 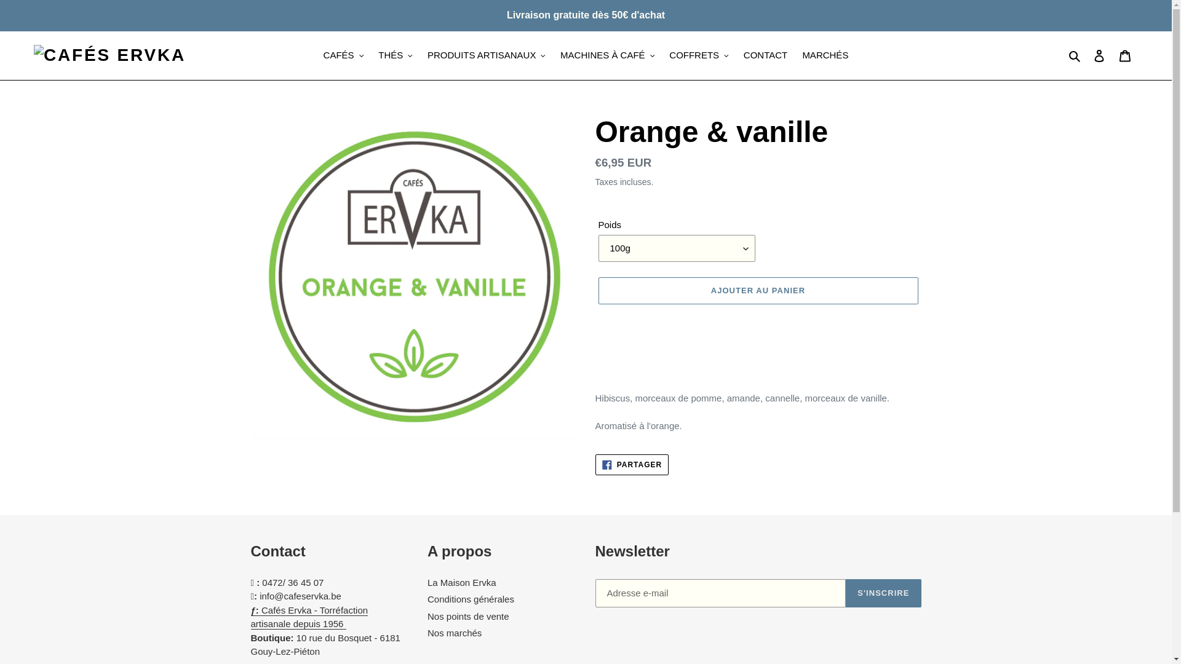 What do you see at coordinates (469, 616) in the screenshot?
I see `Nos points de vente` at bounding box center [469, 616].